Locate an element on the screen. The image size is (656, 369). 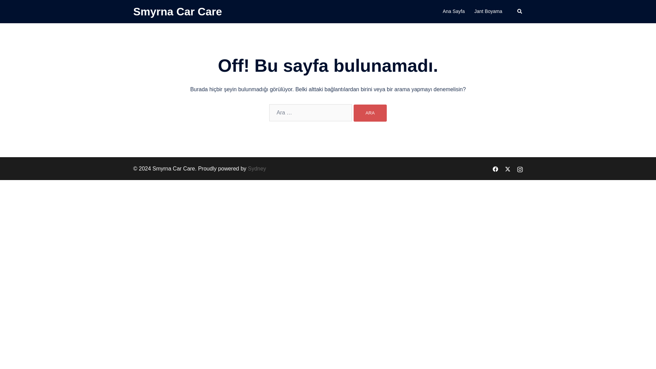
Ana Sayfa is located at coordinates (454, 12).